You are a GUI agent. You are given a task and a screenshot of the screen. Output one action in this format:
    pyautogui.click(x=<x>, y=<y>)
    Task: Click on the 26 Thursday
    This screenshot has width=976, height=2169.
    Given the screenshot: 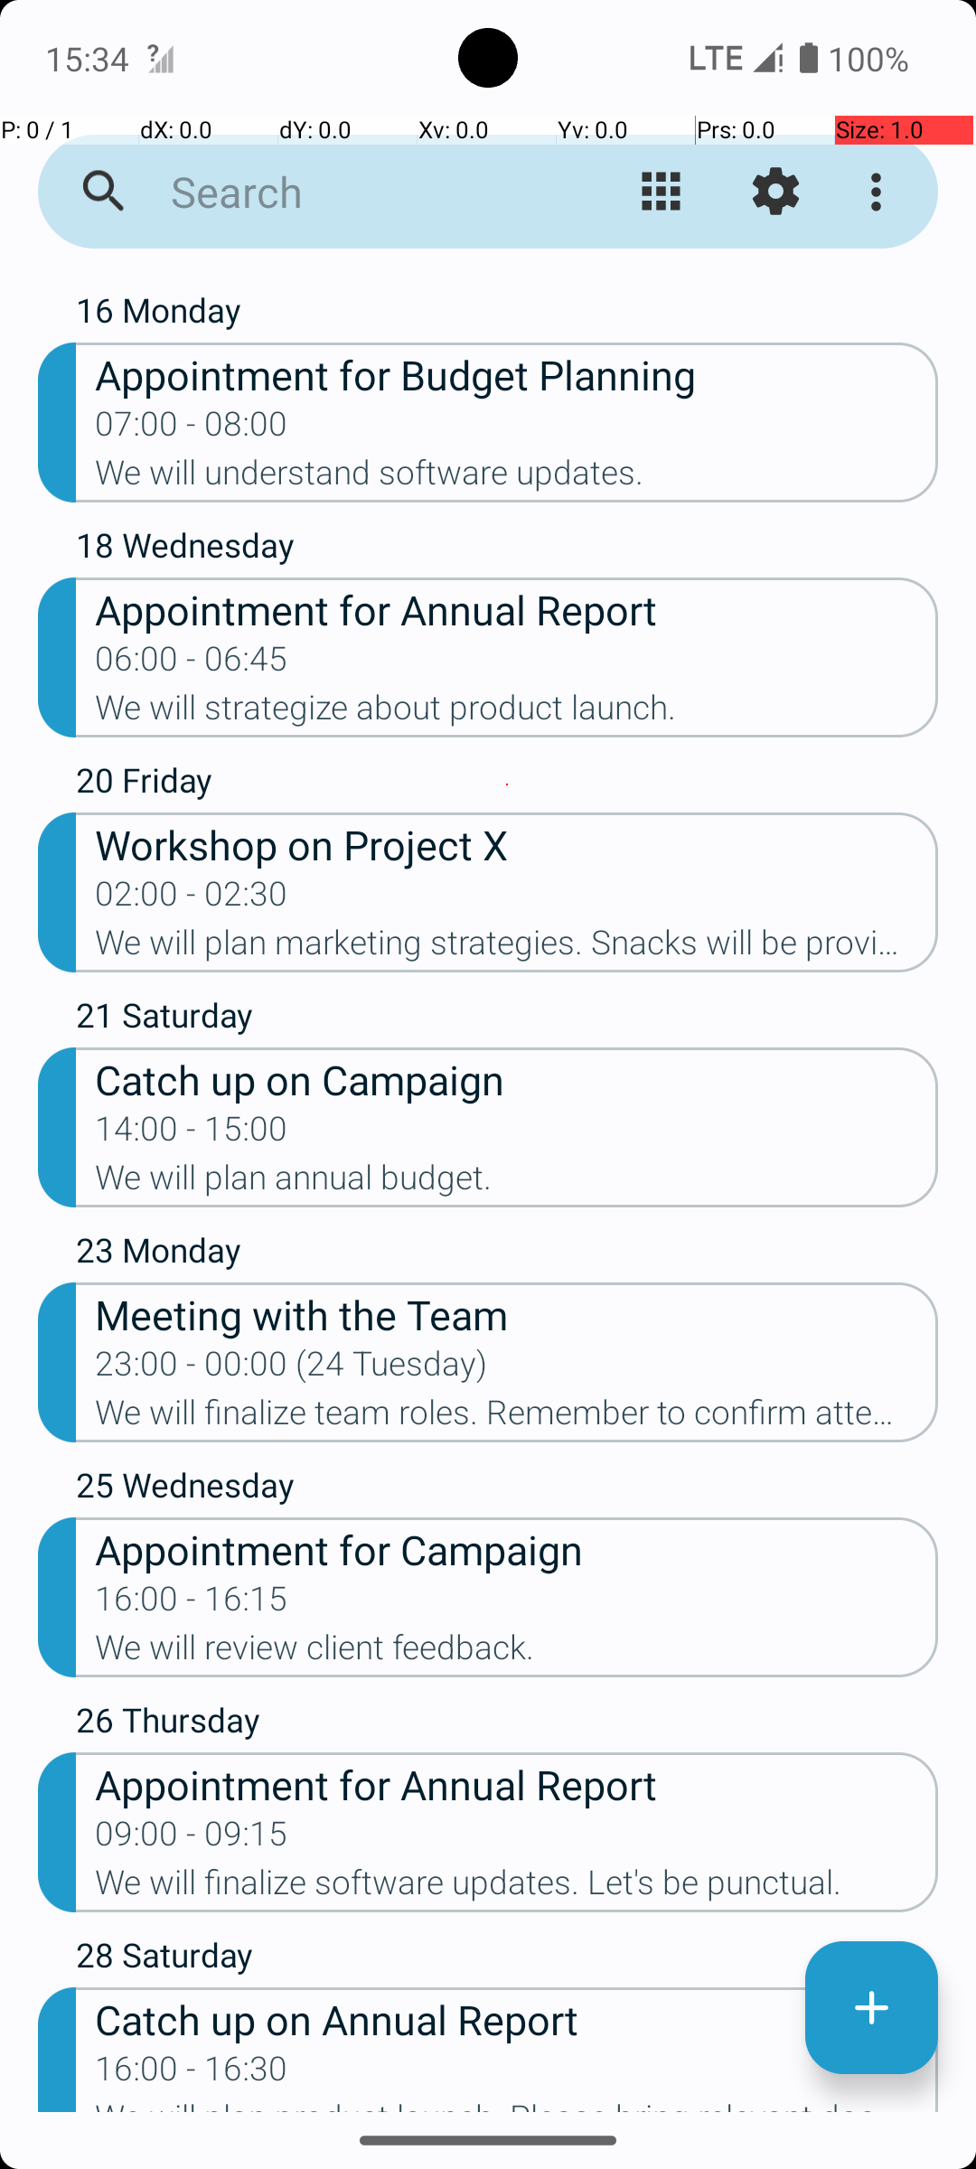 What is the action you would take?
    pyautogui.click(x=507, y=1724)
    